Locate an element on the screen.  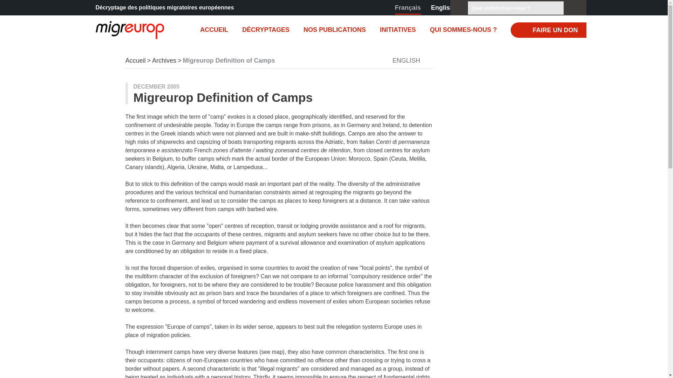
Accueil is located at coordinates (135, 60).